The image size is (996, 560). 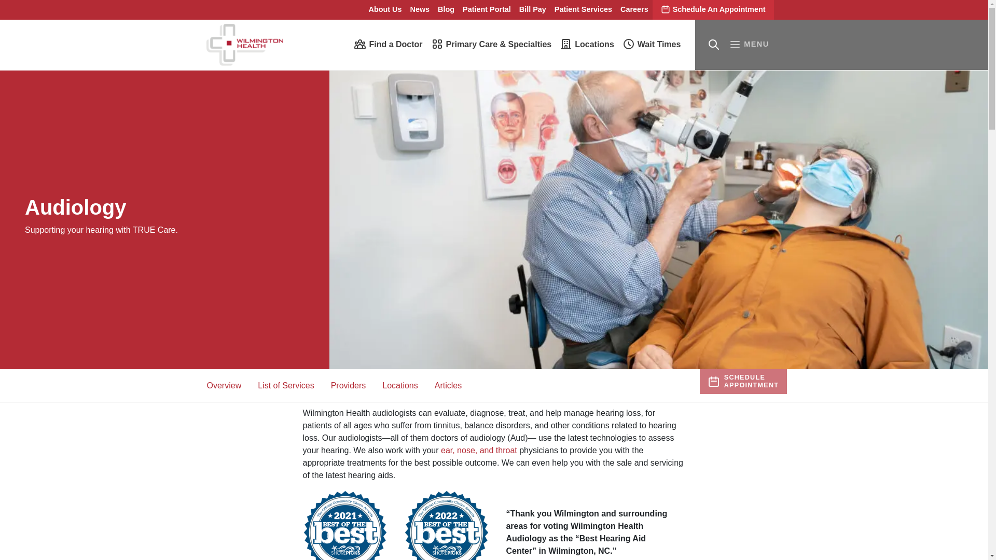 I want to click on Wait Times, so click(x=652, y=44).